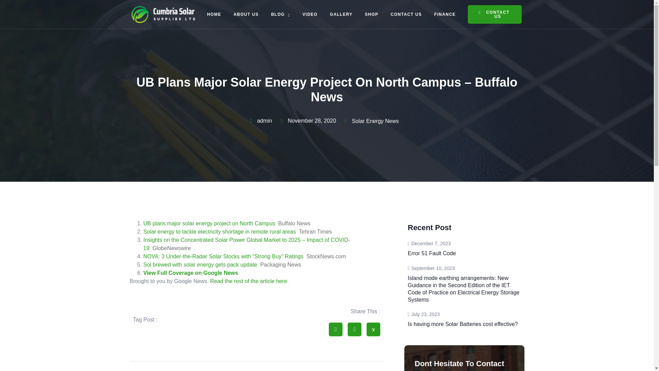 Image resolution: width=659 pixels, height=371 pixels. I want to click on HOME, so click(445, 14).